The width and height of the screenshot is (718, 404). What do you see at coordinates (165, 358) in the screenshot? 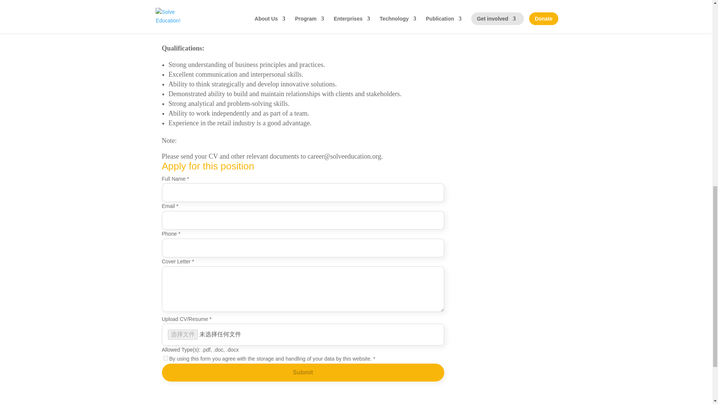
I see `yes` at bounding box center [165, 358].